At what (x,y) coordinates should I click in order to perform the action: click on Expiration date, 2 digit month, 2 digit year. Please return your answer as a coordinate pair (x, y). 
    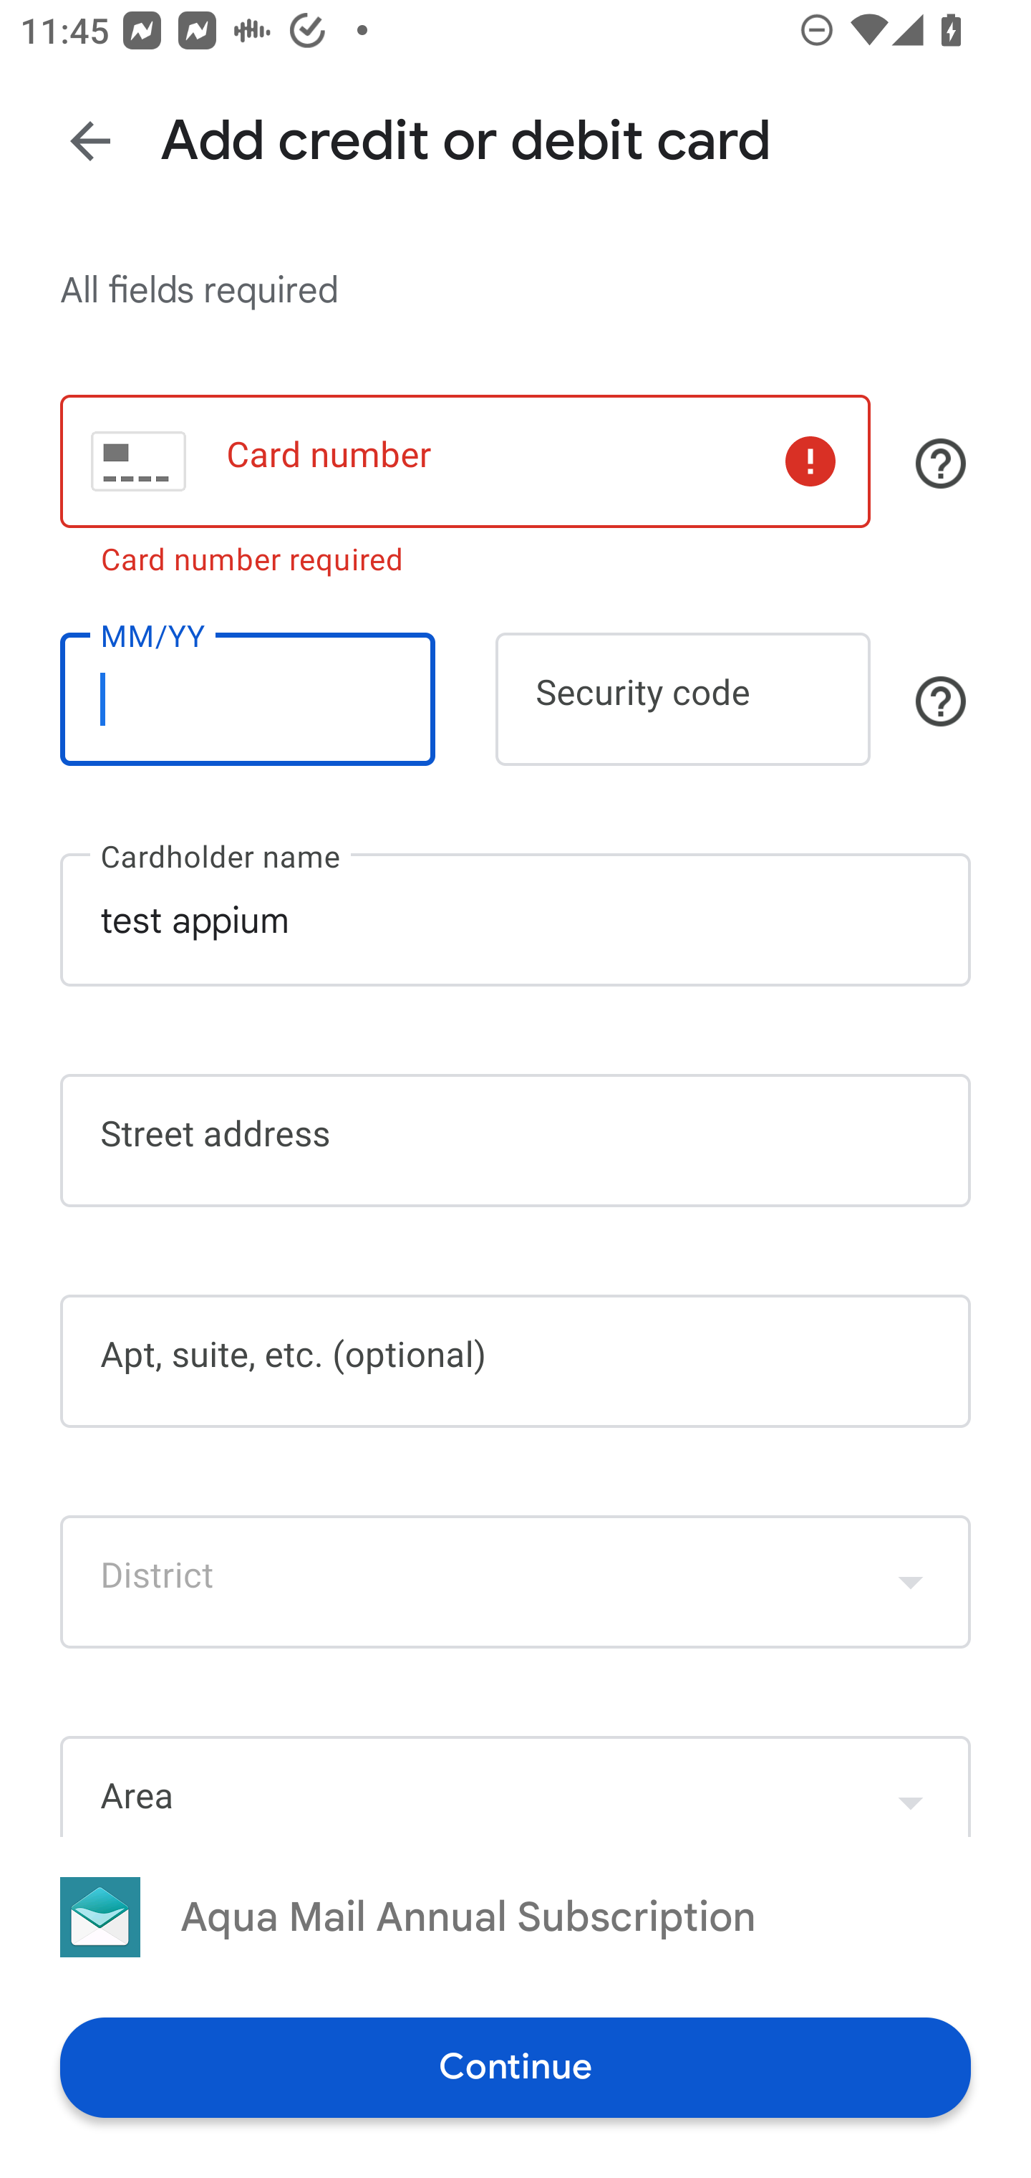
    Looking at the image, I should click on (247, 709).